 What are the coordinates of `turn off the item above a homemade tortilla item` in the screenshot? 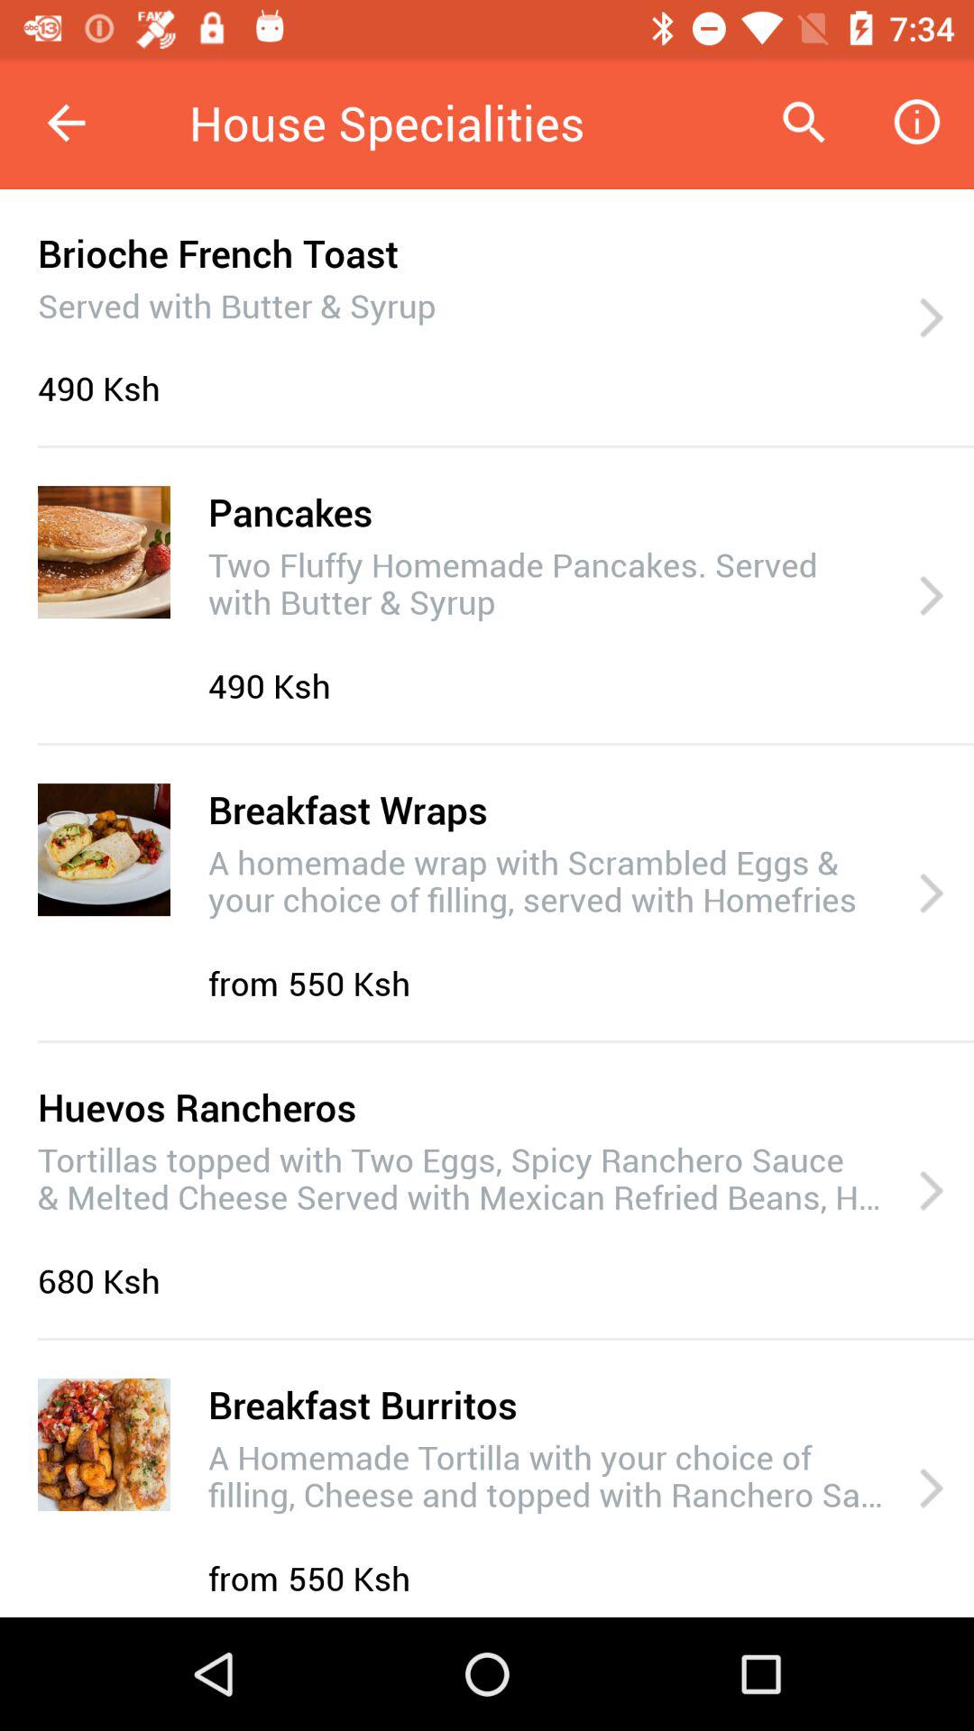 It's located at (363, 1405).